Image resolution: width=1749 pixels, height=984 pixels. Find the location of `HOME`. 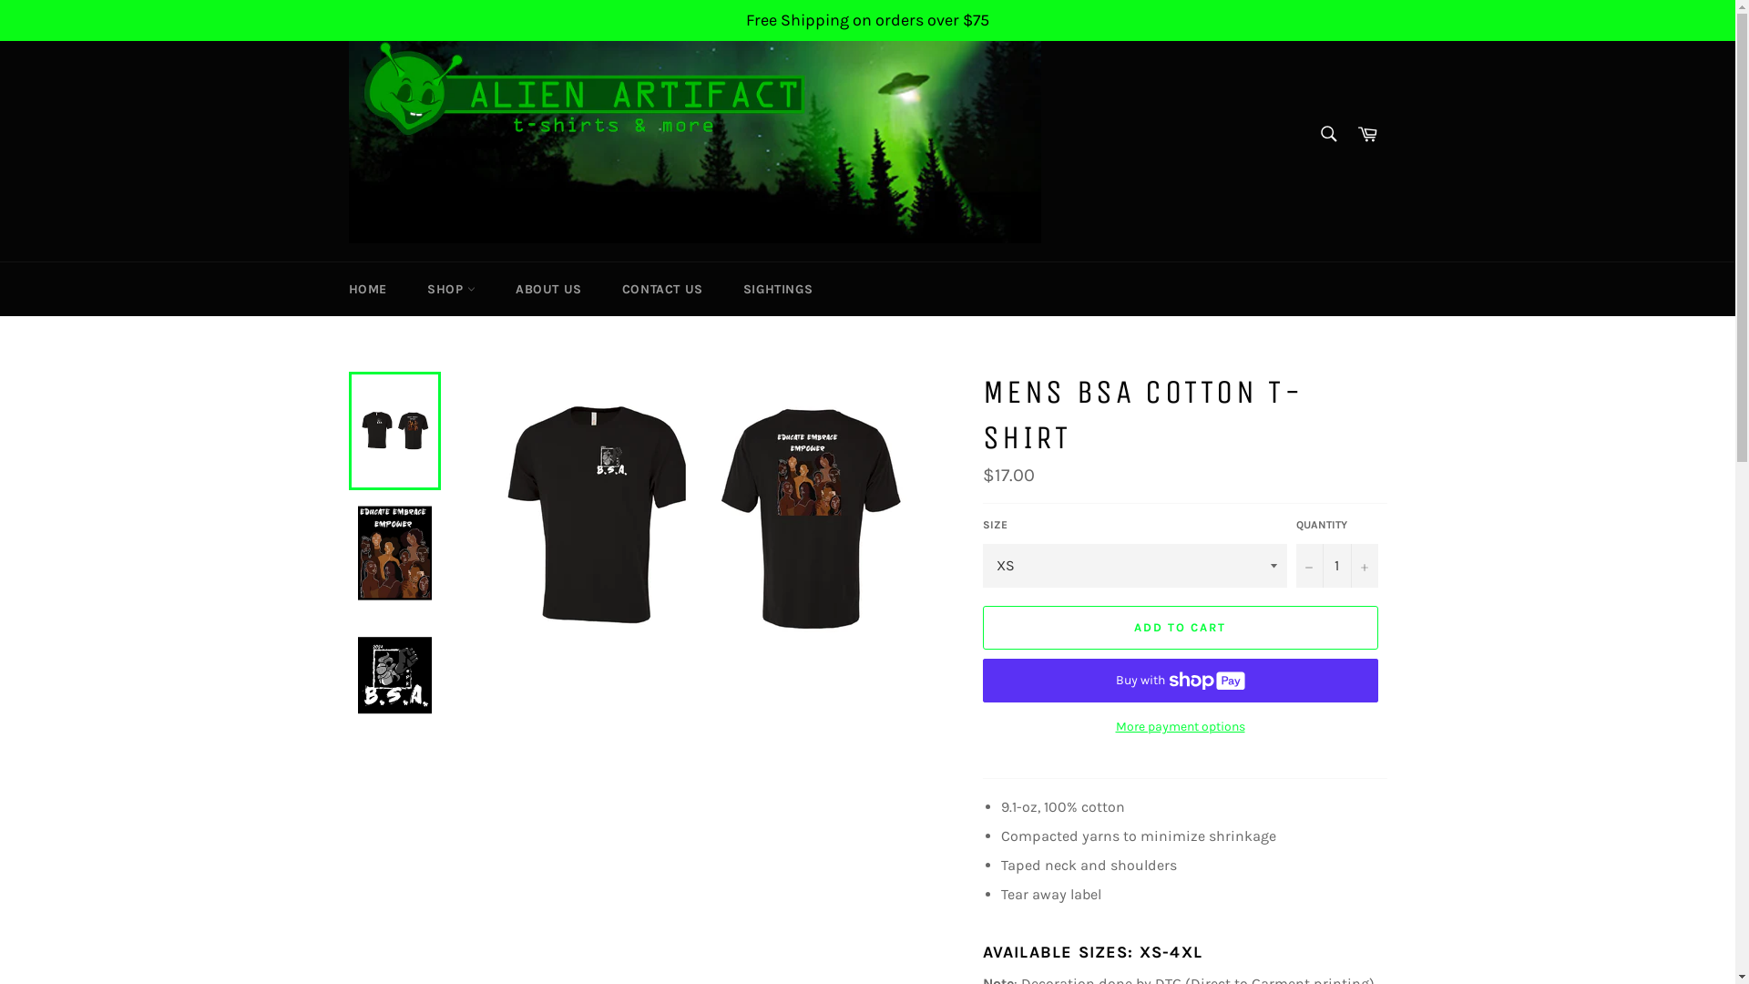

HOME is located at coordinates (367, 290).